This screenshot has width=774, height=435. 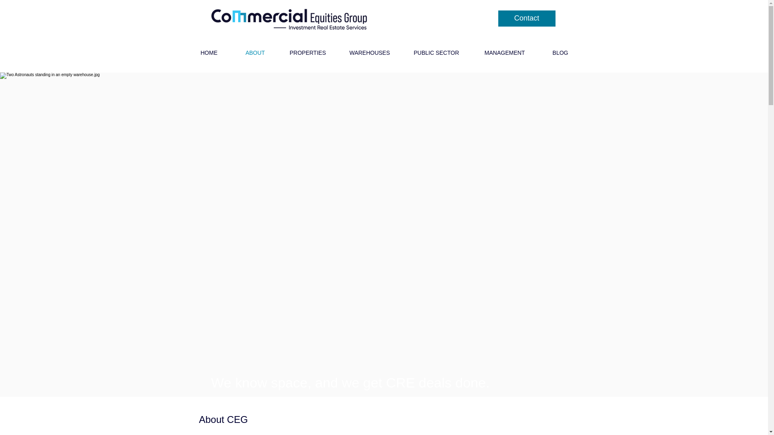 What do you see at coordinates (436, 52) in the screenshot?
I see `PUBLIC SECTOR` at bounding box center [436, 52].